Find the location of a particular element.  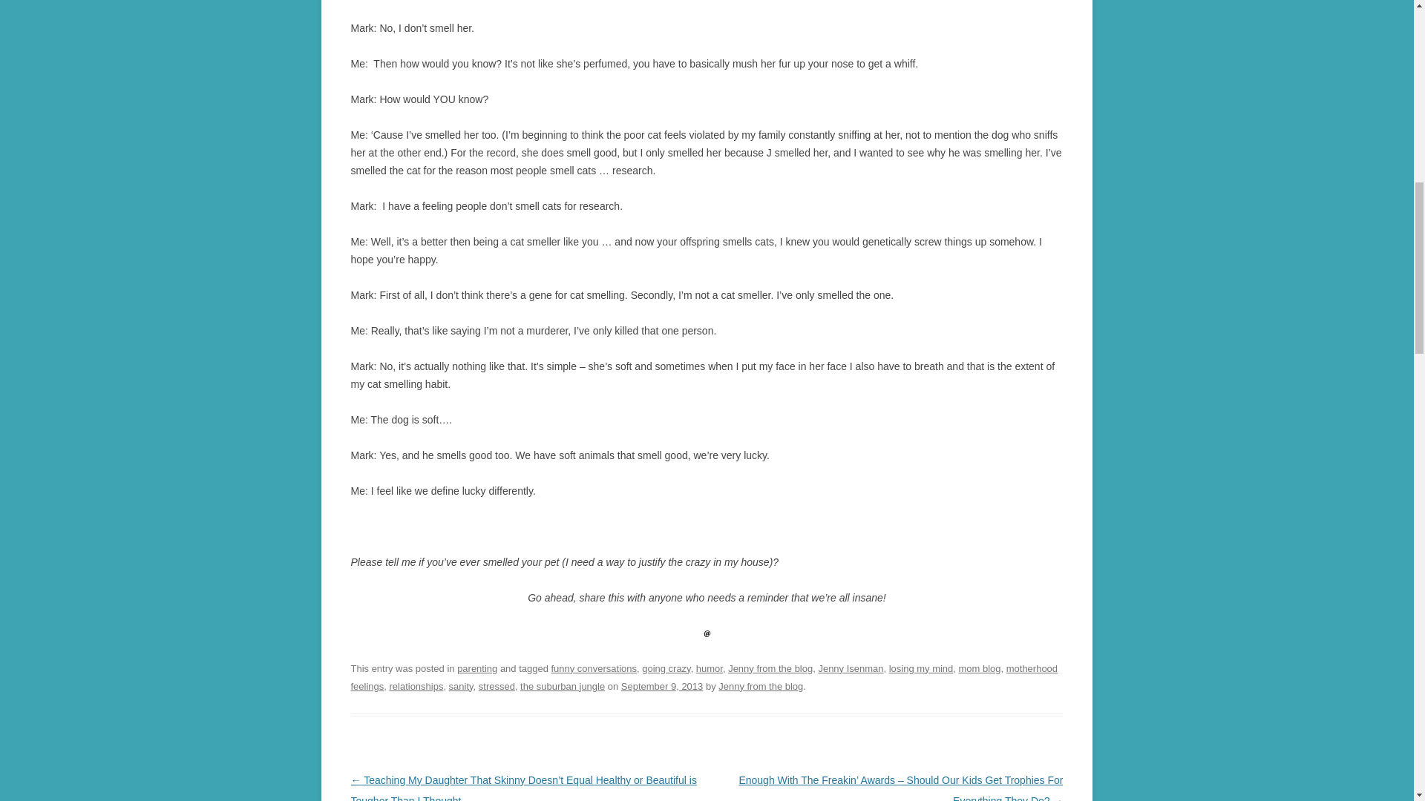

going crazy is located at coordinates (666, 669).